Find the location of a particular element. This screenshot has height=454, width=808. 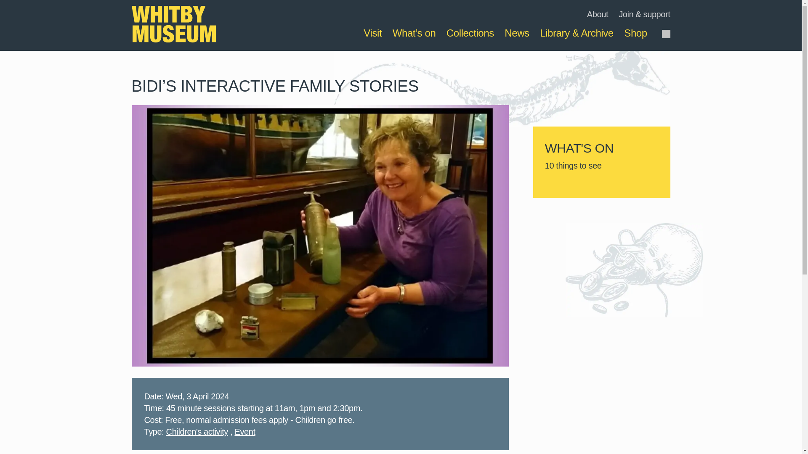

Event is located at coordinates (245, 432).